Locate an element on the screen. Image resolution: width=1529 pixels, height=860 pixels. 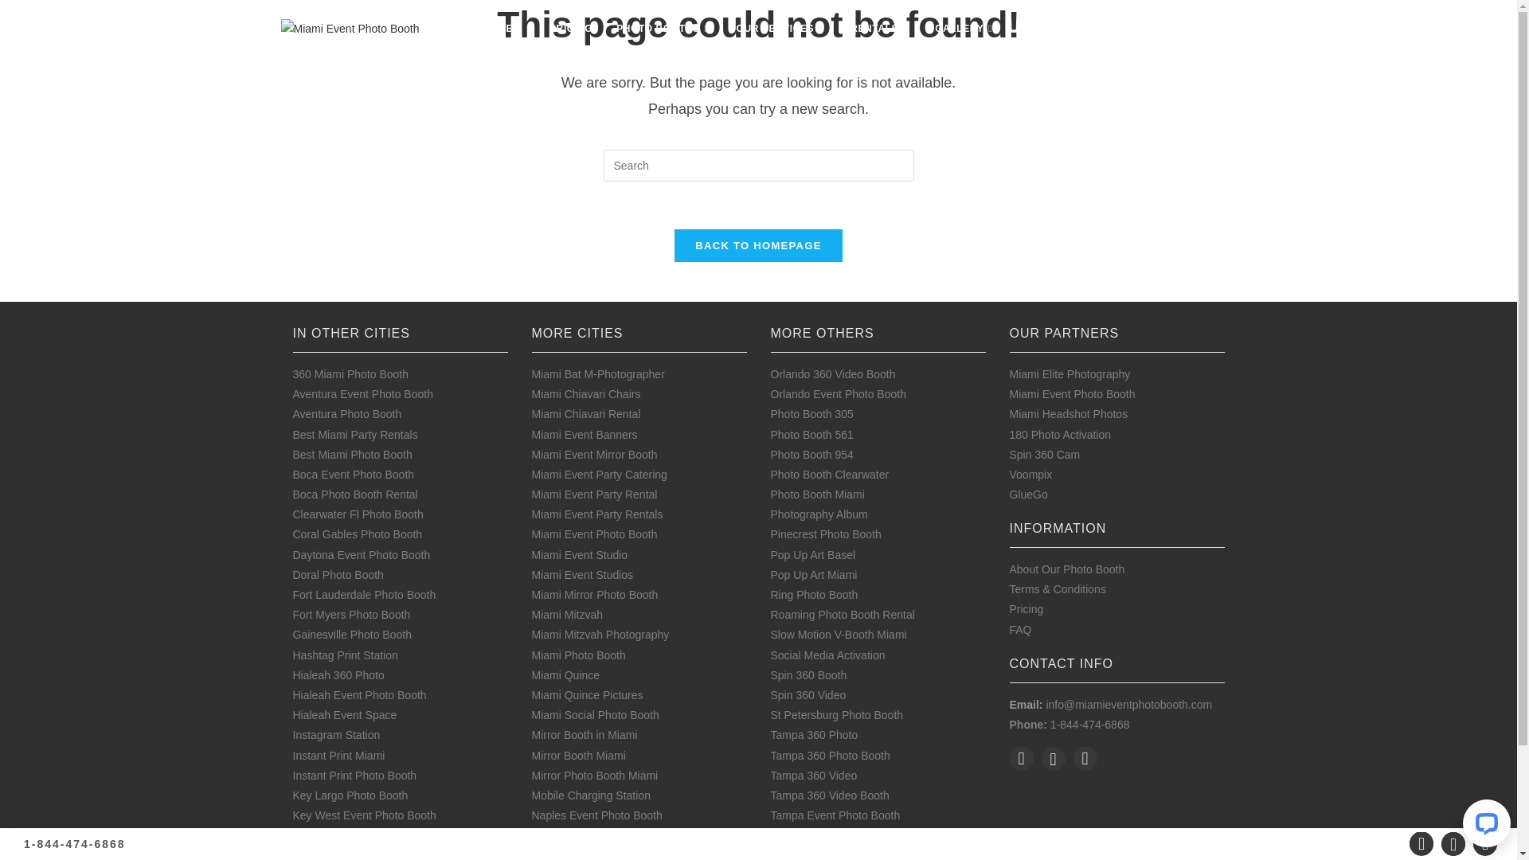
U 305 is located at coordinates (785, 835).